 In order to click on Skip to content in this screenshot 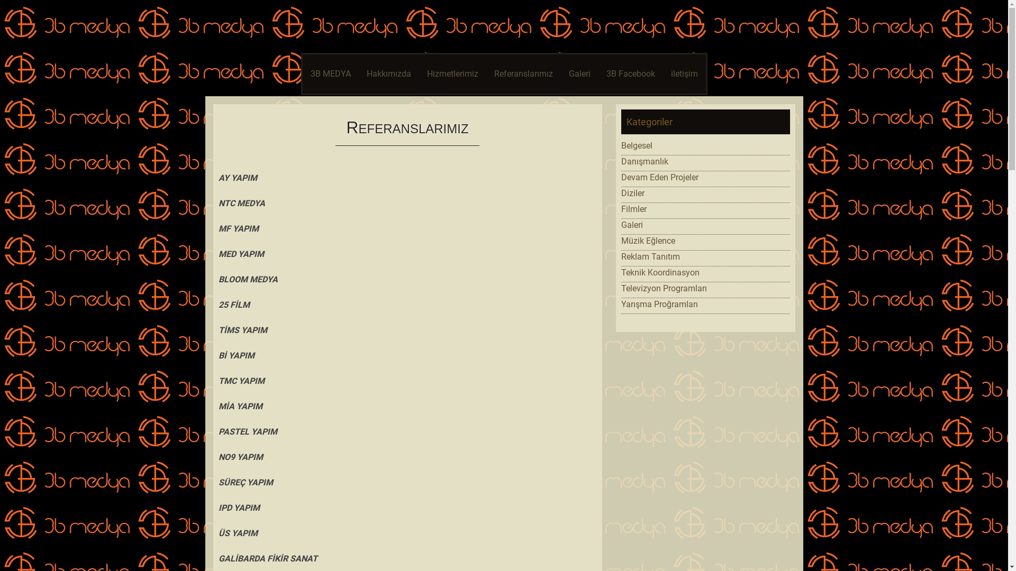, I will do `click(339, 74)`.